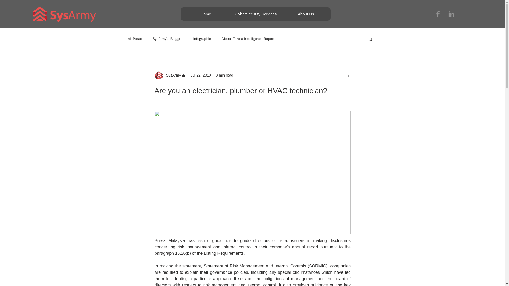 The width and height of the screenshot is (509, 286). What do you see at coordinates (248, 39) in the screenshot?
I see `Global Threat Intelligence Report` at bounding box center [248, 39].